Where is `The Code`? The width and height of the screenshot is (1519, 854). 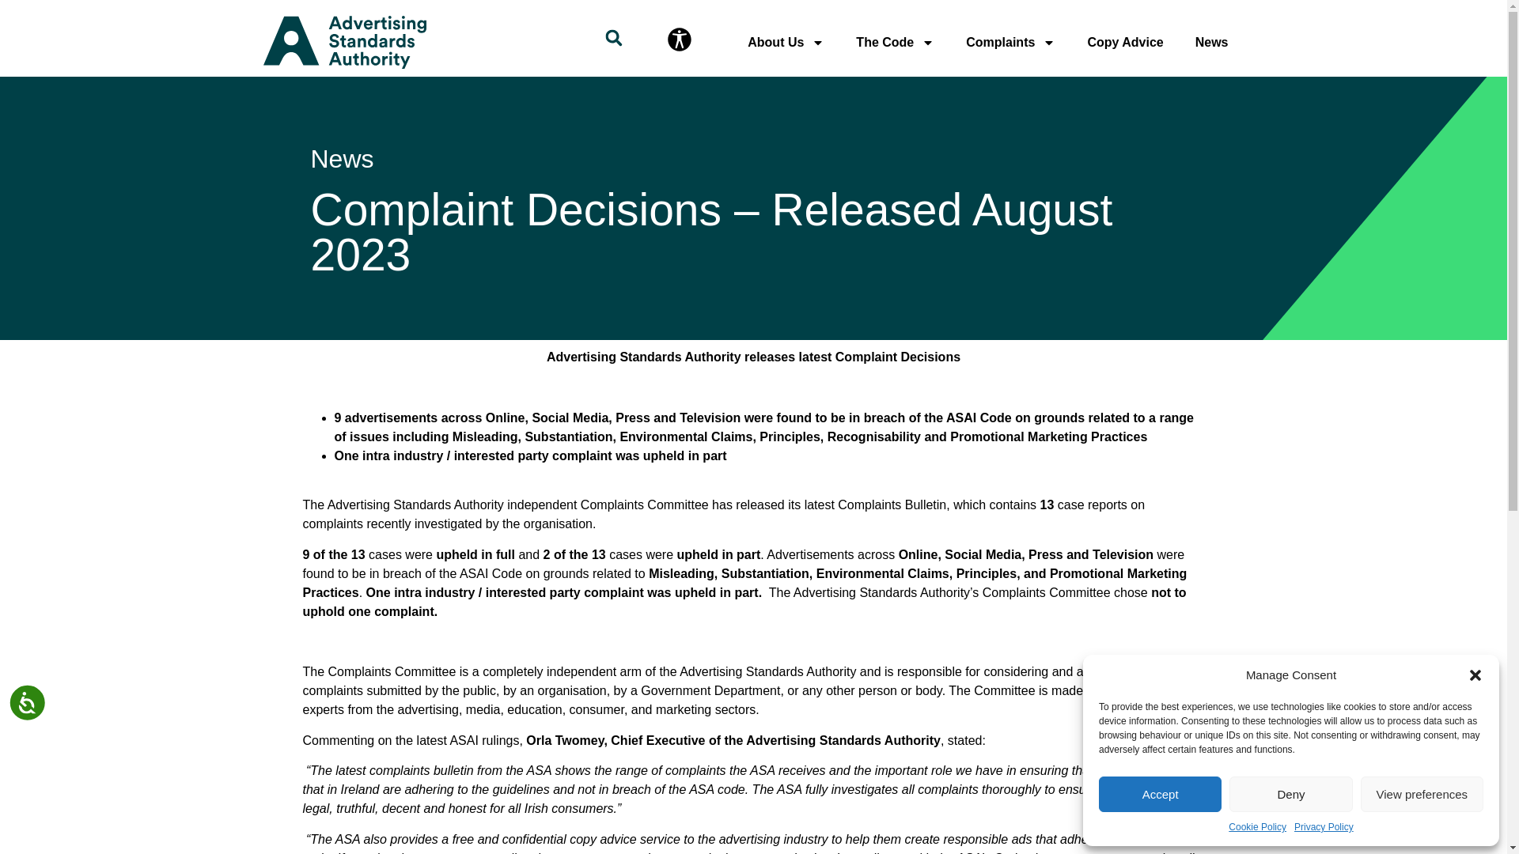 The Code is located at coordinates (895, 41).